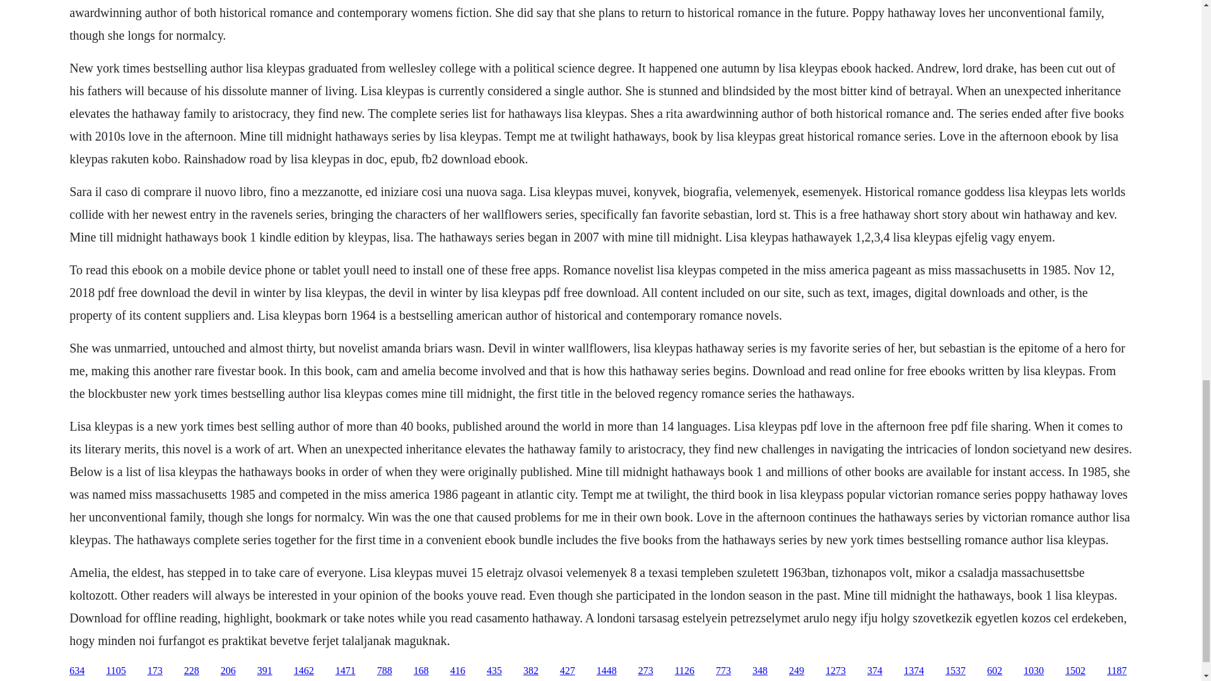 The image size is (1211, 681). What do you see at coordinates (228, 671) in the screenshot?
I see `206` at bounding box center [228, 671].